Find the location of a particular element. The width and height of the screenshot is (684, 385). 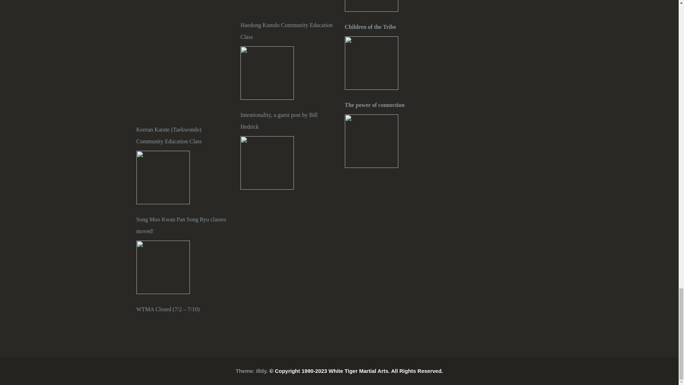

Children of the Tribe is located at coordinates (391, 27).